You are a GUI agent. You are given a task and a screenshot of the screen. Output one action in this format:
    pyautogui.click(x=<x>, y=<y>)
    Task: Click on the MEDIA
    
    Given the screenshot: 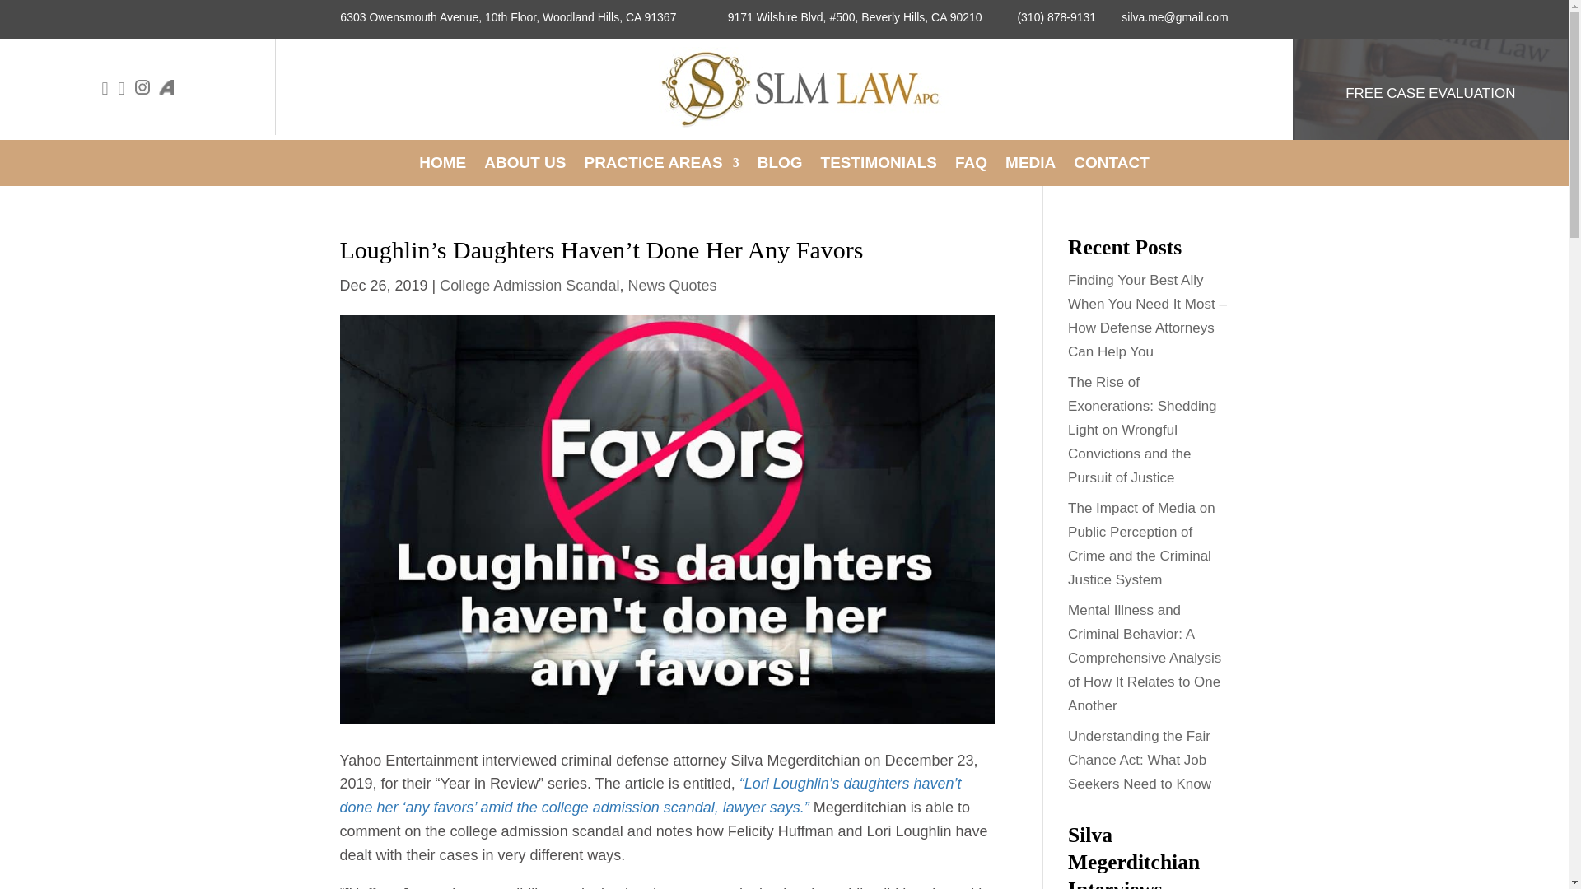 What is the action you would take?
    pyautogui.click(x=1031, y=166)
    